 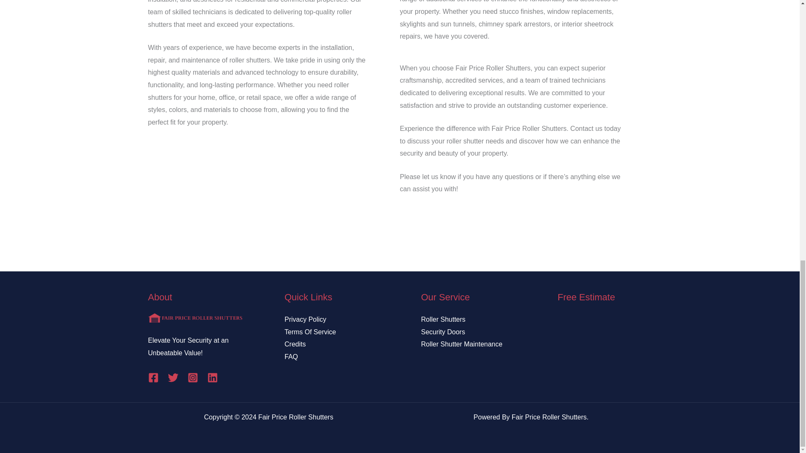 What do you see at coordinates (291, 357) in the screenshot?
I see `FAQ` at bounding box center [291, 357].